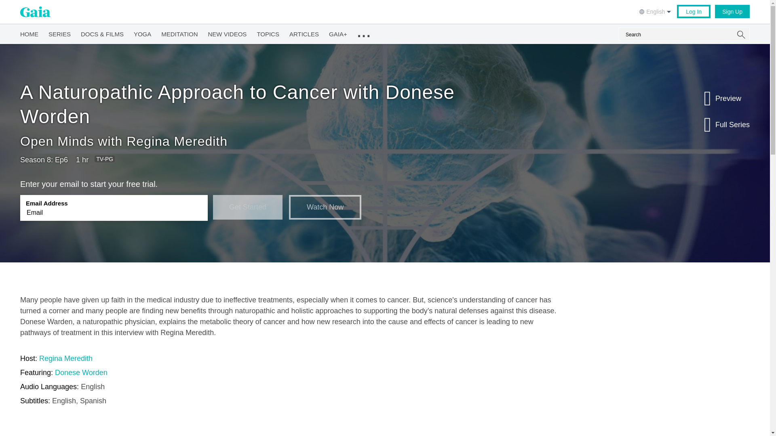  I want to click on Log In, so click(694, 11).